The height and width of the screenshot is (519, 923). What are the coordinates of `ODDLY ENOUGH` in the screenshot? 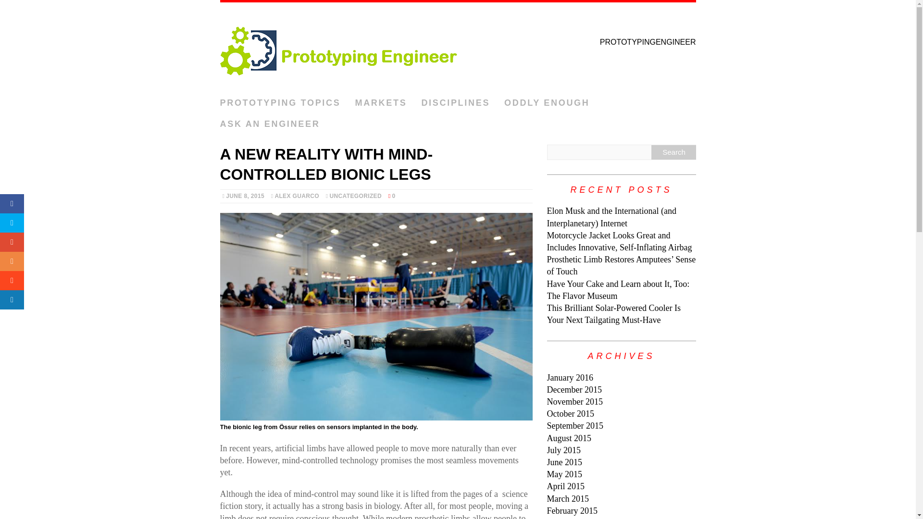 It's located at (547, 103).